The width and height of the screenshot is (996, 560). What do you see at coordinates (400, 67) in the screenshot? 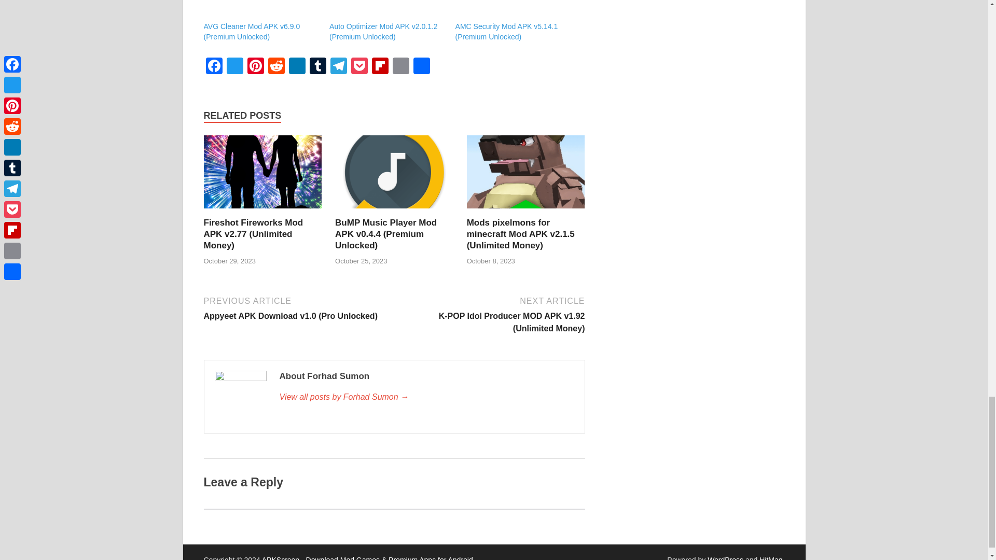
I see `Copy Link` at bounding box center [400, 67].